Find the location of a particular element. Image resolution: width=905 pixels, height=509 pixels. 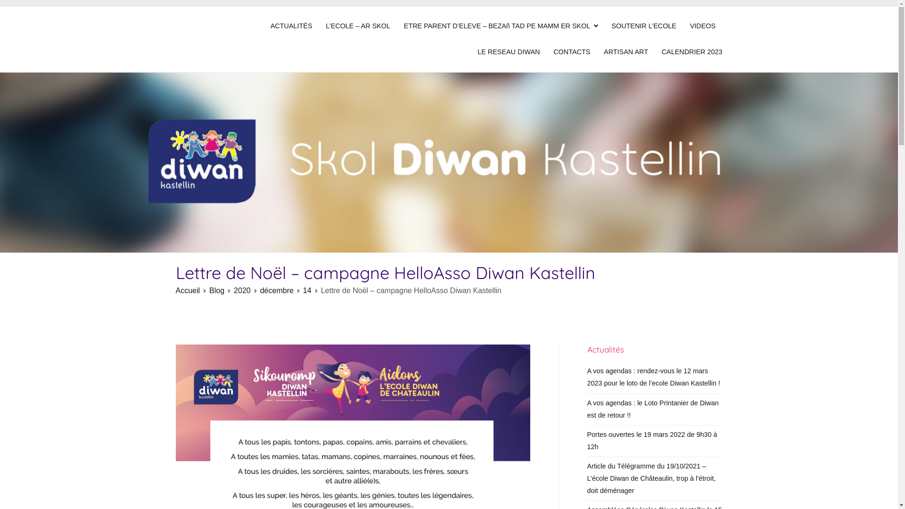

Skol Diwan Kastellin is located at coordinates (216, 45).